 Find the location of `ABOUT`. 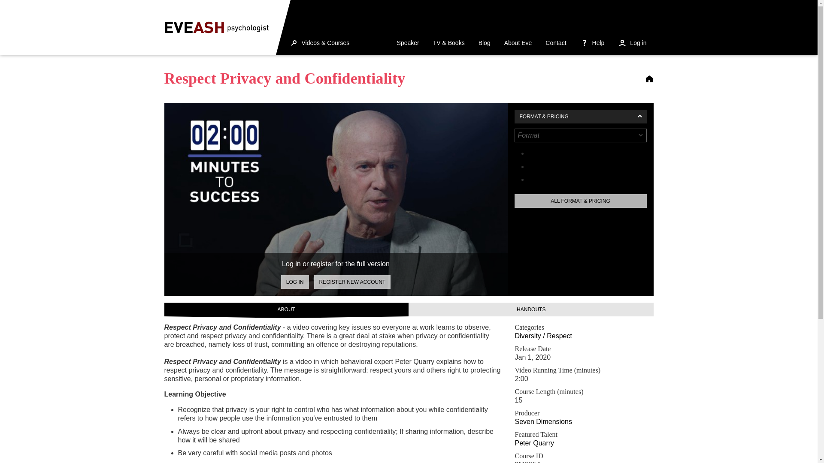

ABOUT is located at coordinates (286, 310).